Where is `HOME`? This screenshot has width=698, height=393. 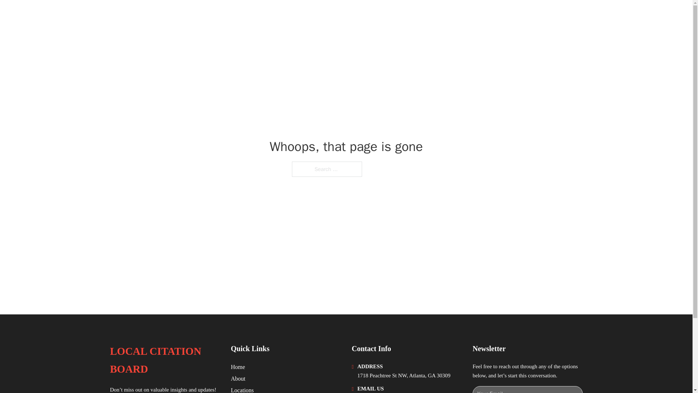 HOME is located at coordinates (492, 15).